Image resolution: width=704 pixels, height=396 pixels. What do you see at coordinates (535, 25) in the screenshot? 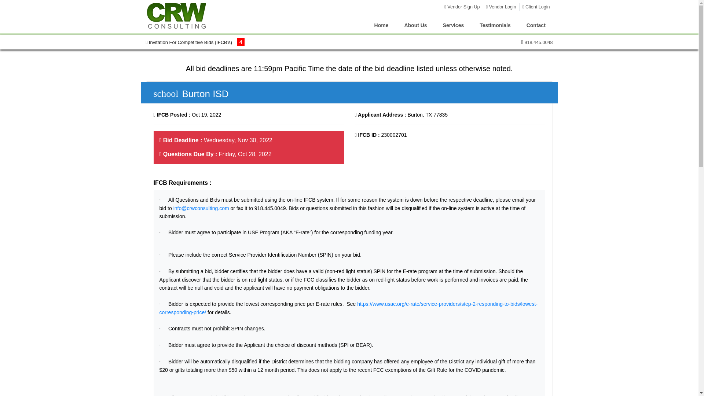
I see `Contact` at bounding box center [535, 25].